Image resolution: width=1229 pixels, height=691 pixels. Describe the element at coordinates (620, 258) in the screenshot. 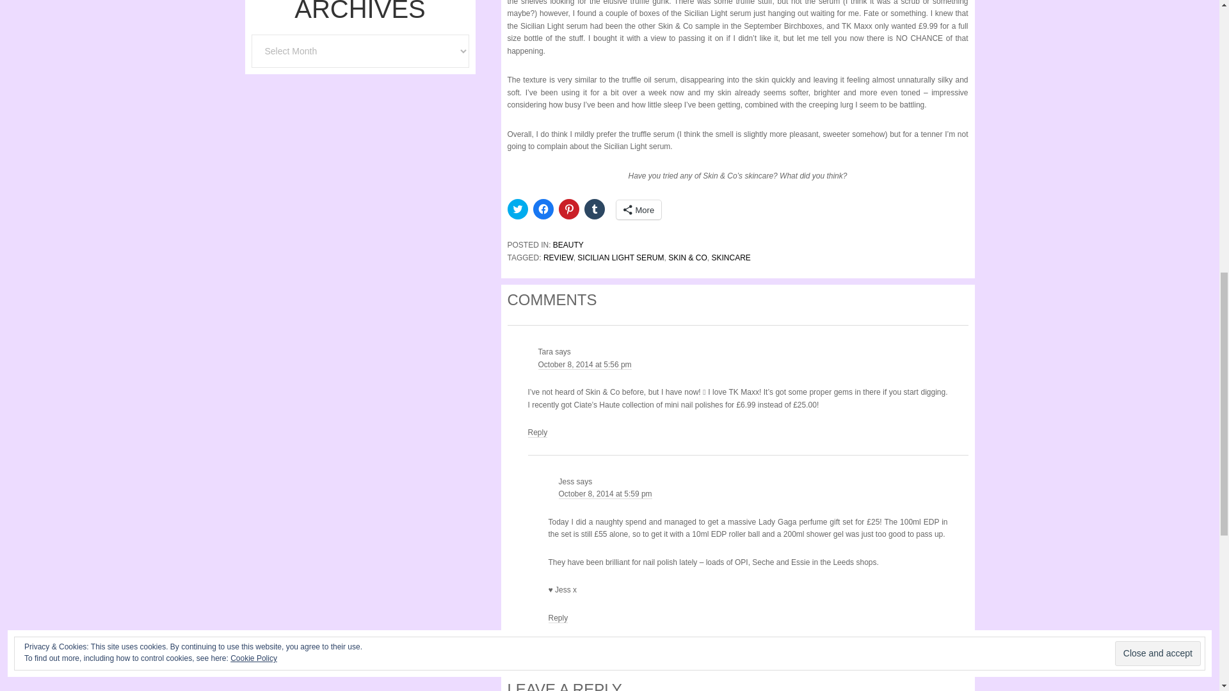

I see `SICILIAN LIGHT SERUM` at that location.